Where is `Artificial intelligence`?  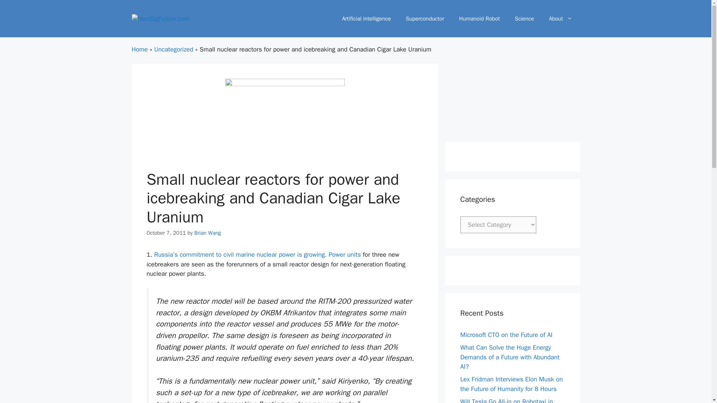 Artificial intelligence is located at coordinates (367, 19).